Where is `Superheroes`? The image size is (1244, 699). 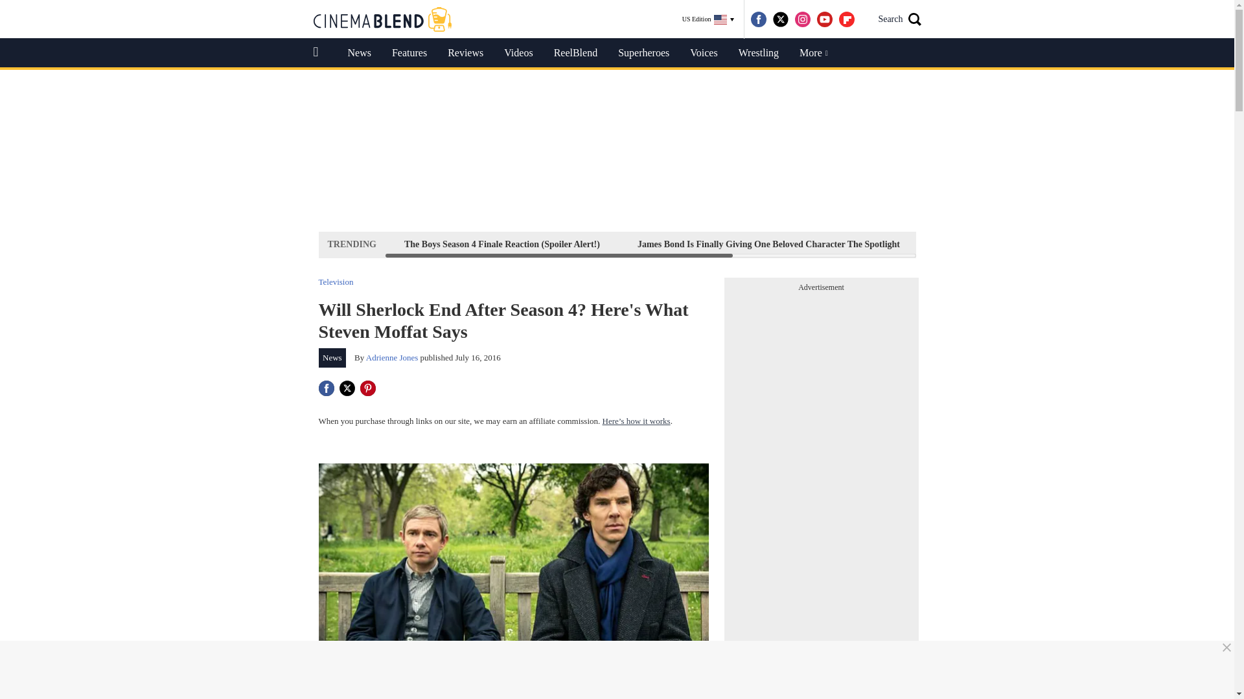 Superheroes is located at coordinates (643, 53).